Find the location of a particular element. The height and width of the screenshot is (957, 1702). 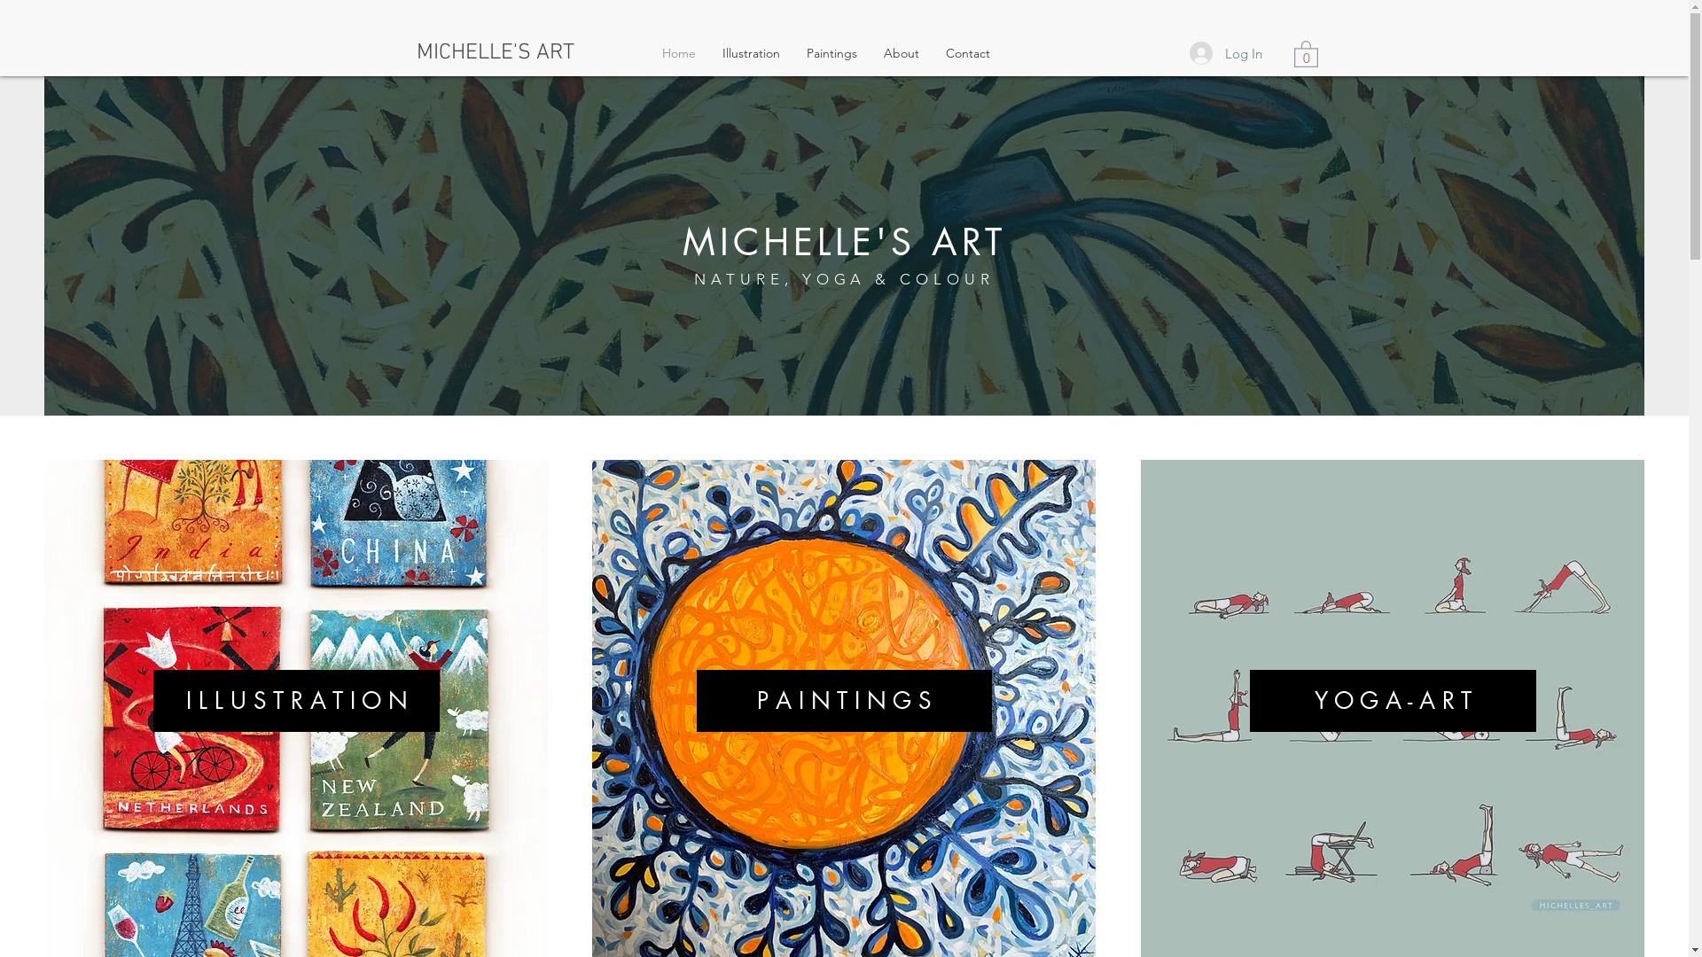

MICHELLE'S ART is located at coordinates (496, 53).